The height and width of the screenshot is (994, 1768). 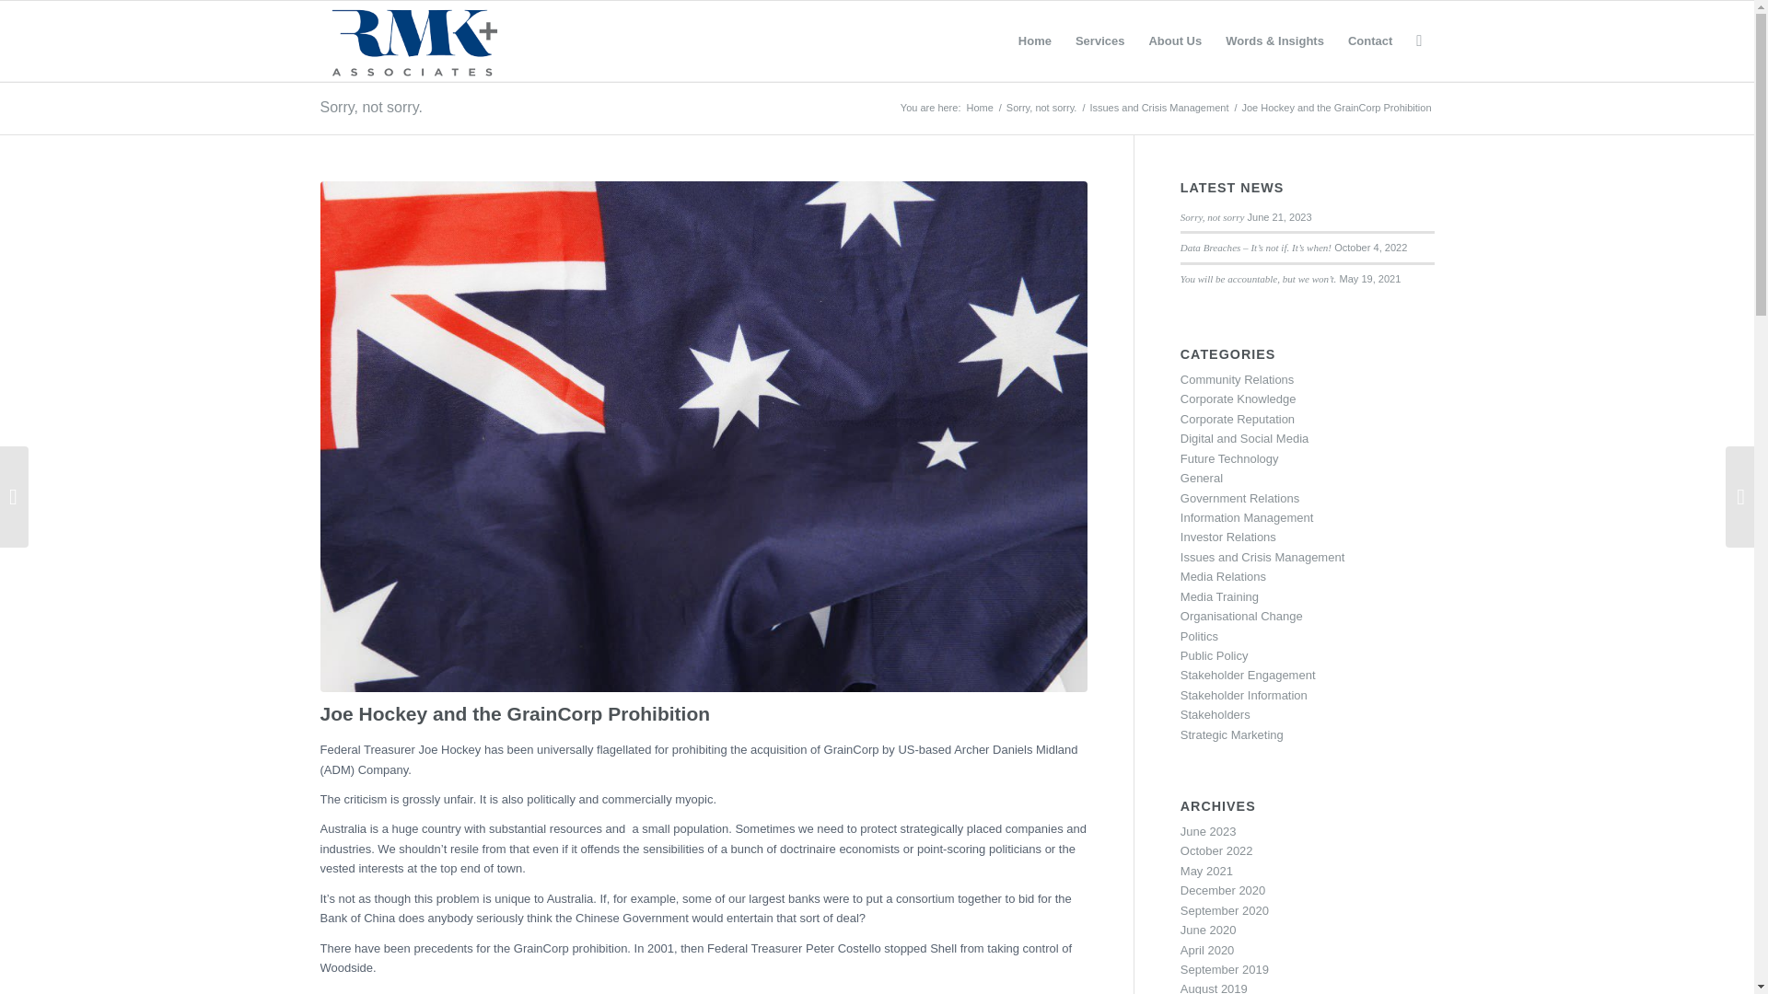 What do you see at coordinates (1244, 438) in the screenshot?
I see `Digital and Social Media` at bounding box center [1244, 438].